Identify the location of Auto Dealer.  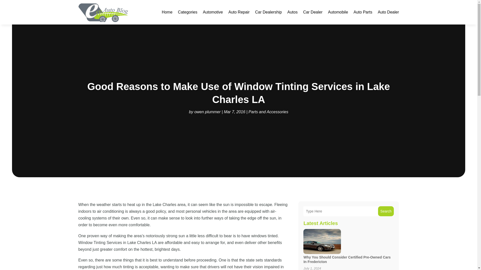
(388, 12).